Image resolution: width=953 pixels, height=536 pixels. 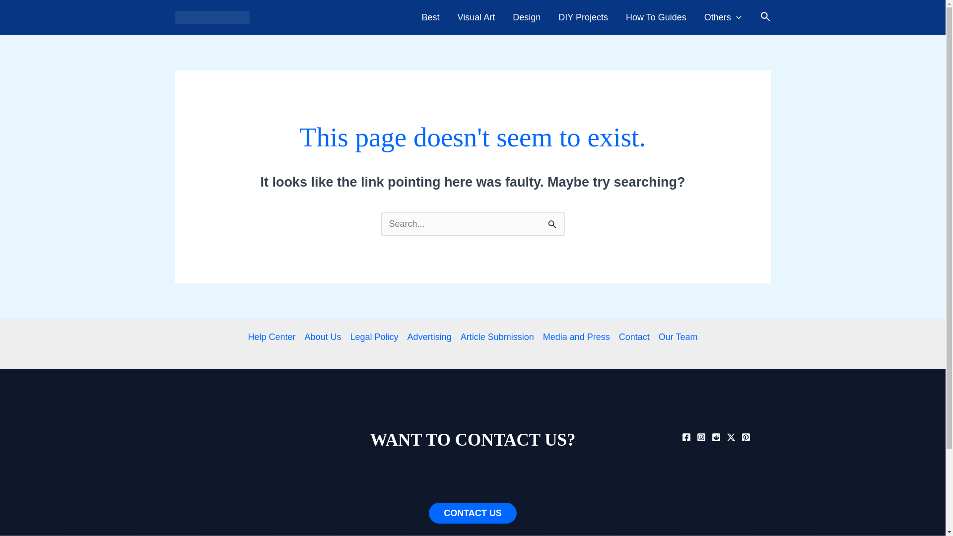 What do you see at coordinates (634, 337) in the screenshot?
I see `Contact` at bounding box center [634, 337].